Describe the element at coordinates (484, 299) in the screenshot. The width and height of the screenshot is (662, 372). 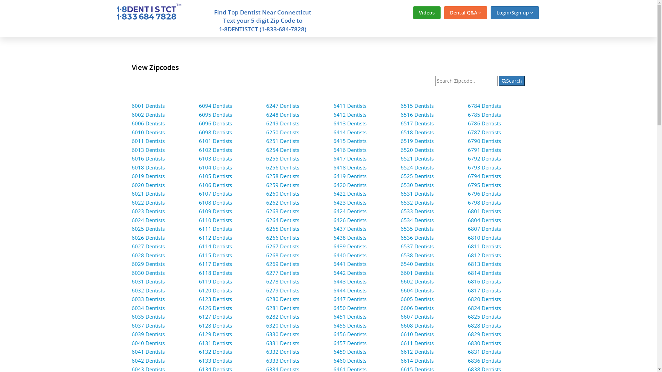
I see `6820 Dentists` at that location.